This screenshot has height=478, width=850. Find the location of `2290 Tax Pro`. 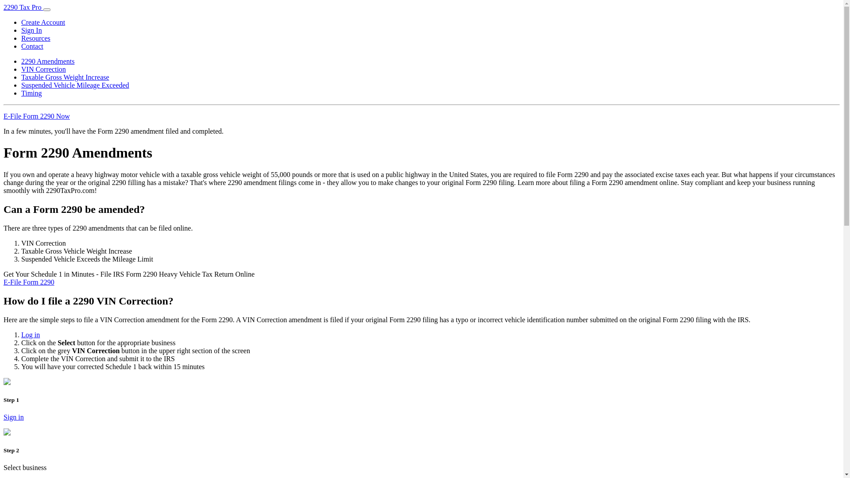

2290 Tax Pro is located at coordinates (23, 7).